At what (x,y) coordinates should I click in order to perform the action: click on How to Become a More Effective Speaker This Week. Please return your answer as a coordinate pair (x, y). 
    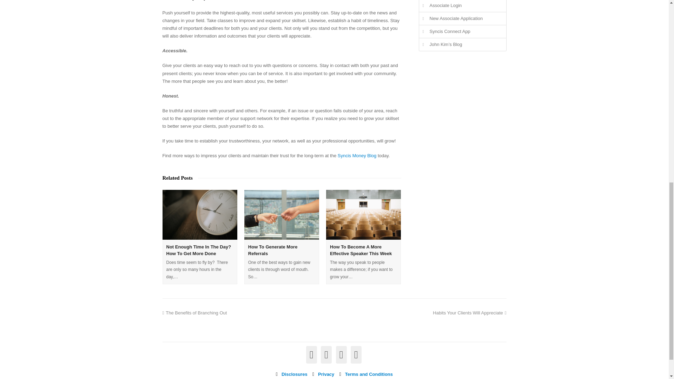
    Looking at the image, I should click on (361, 250).